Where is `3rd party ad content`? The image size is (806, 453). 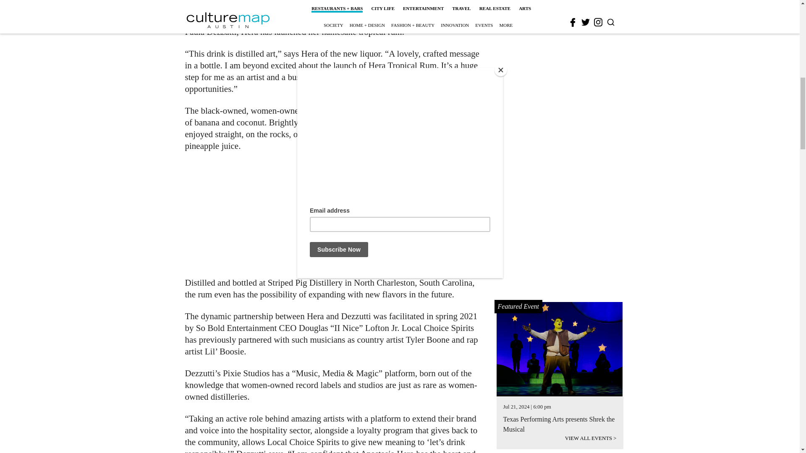
3rd party ad content is located at coordinates (332, 214).